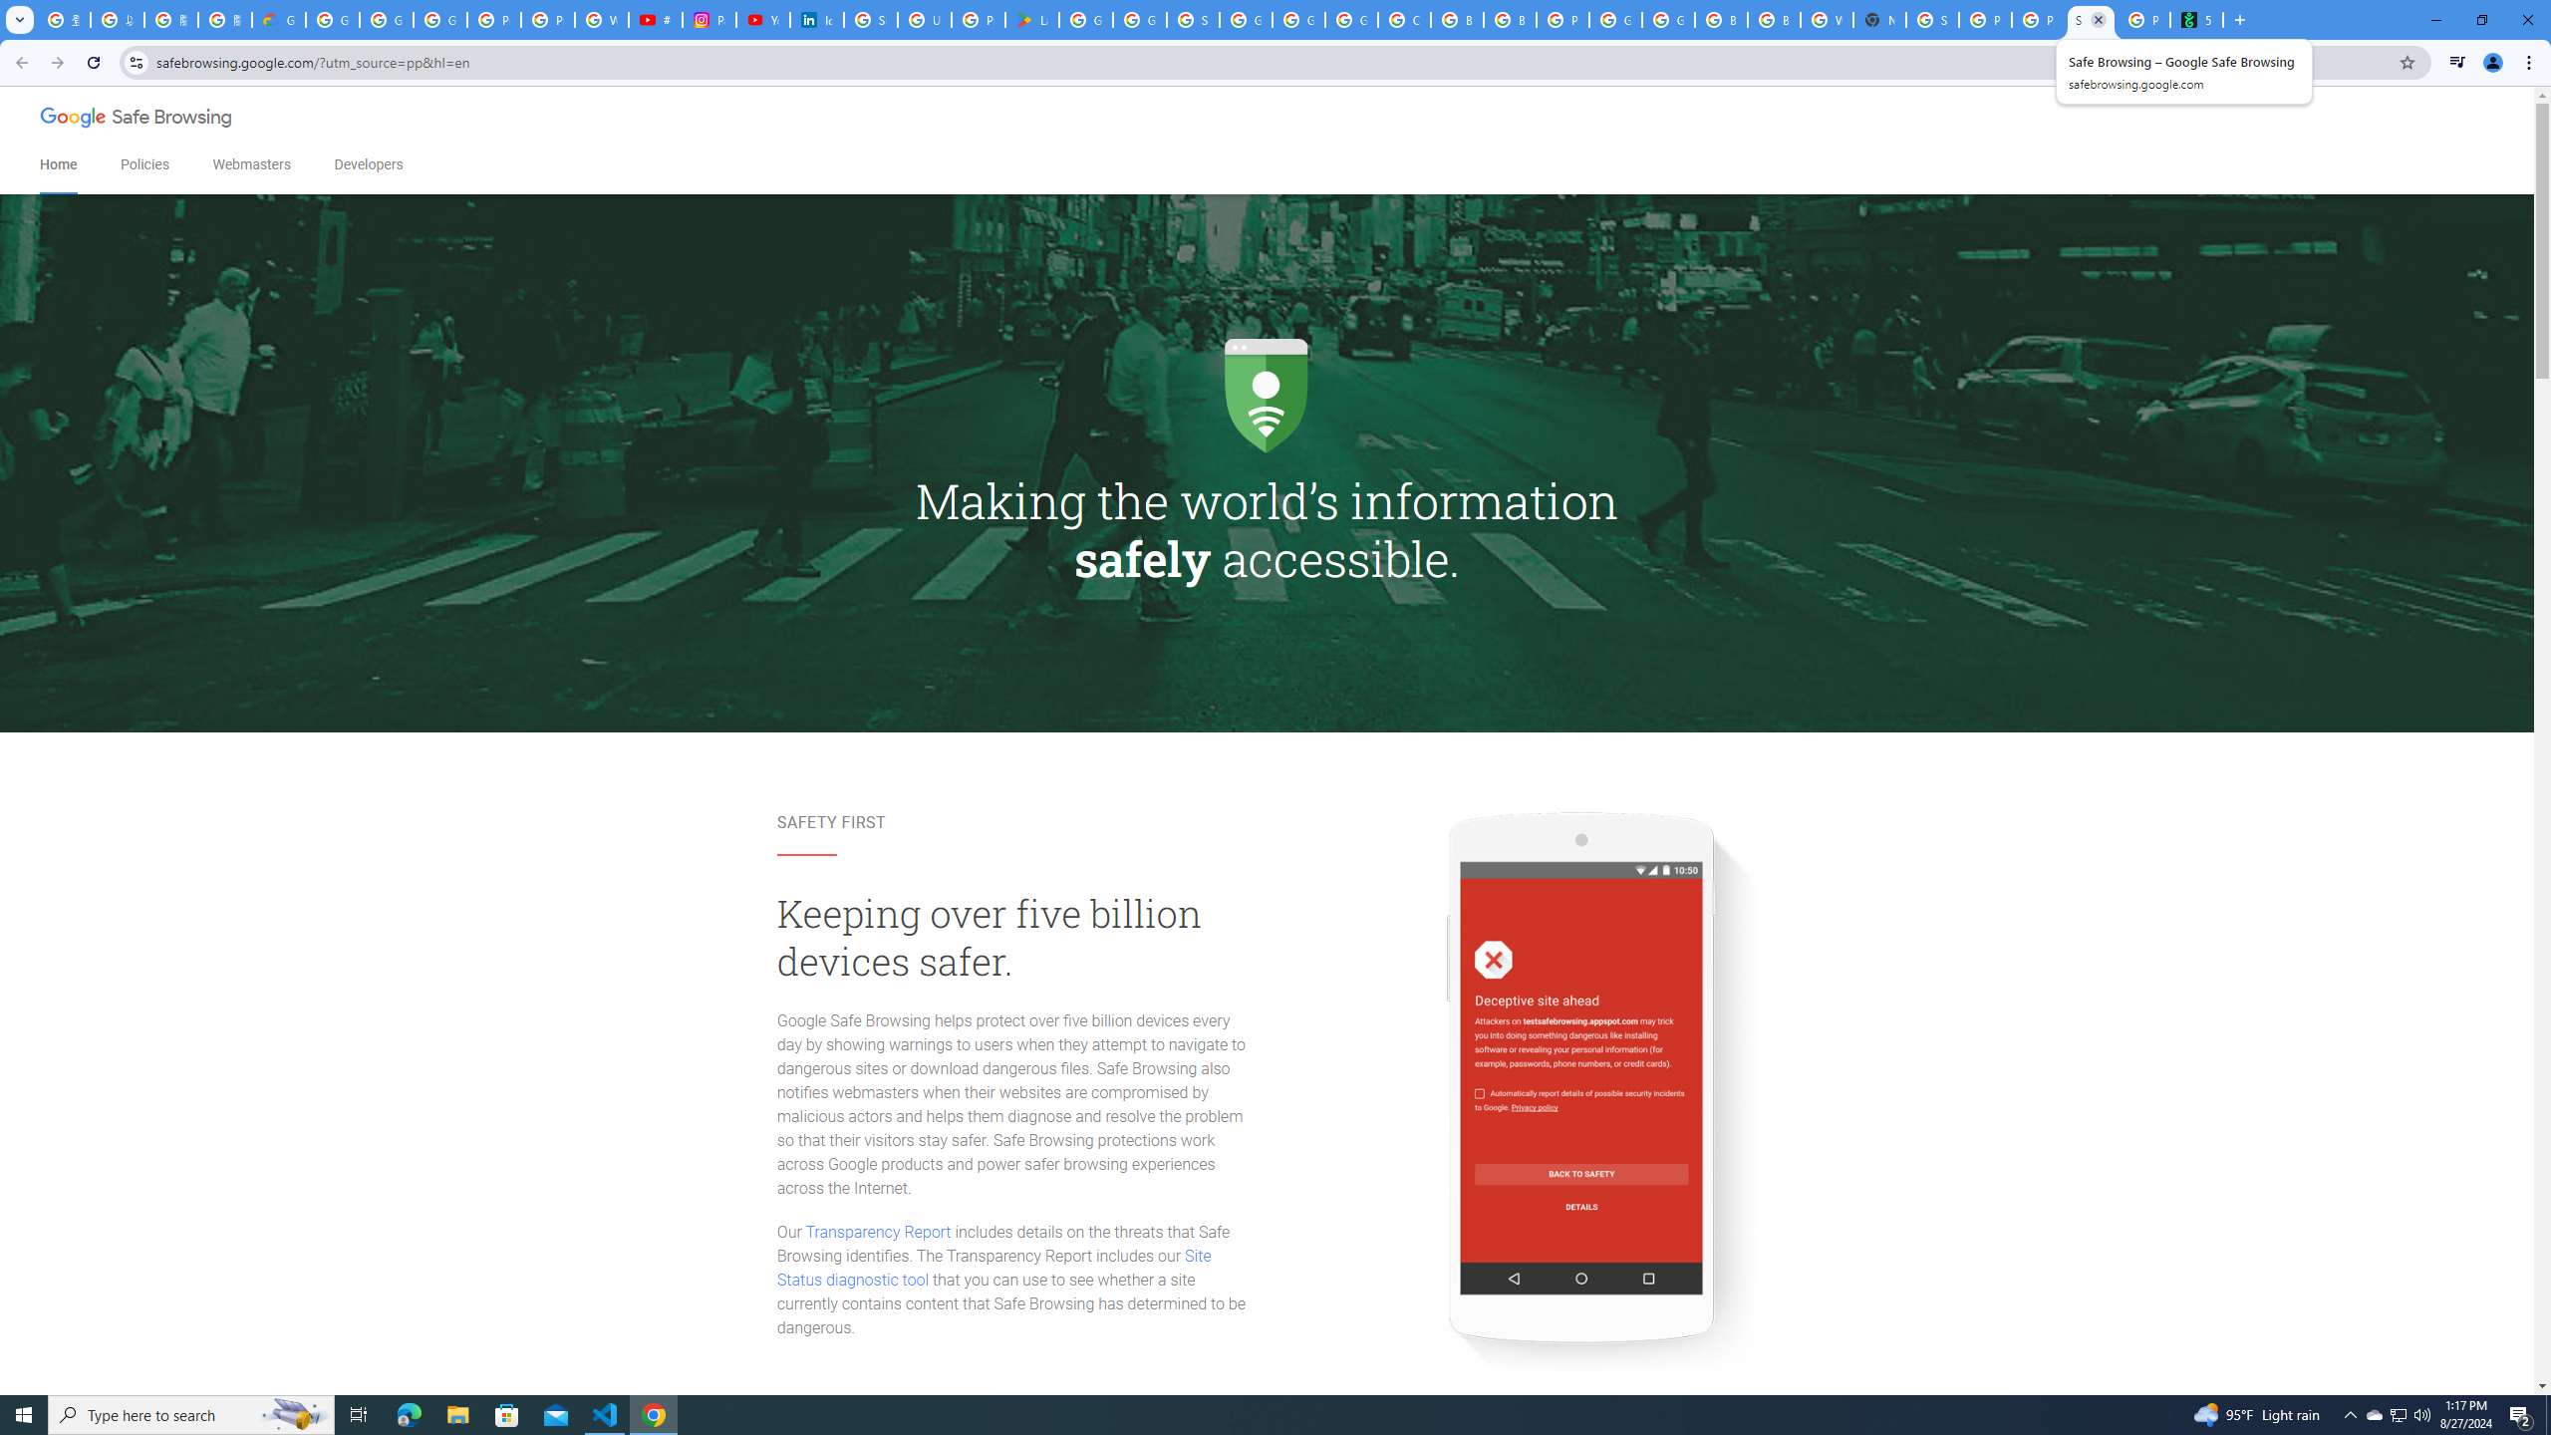 The height and width of the screenshot is (1435, 2551). I want to click on Google Cloud Platform, so click(1668, 20).